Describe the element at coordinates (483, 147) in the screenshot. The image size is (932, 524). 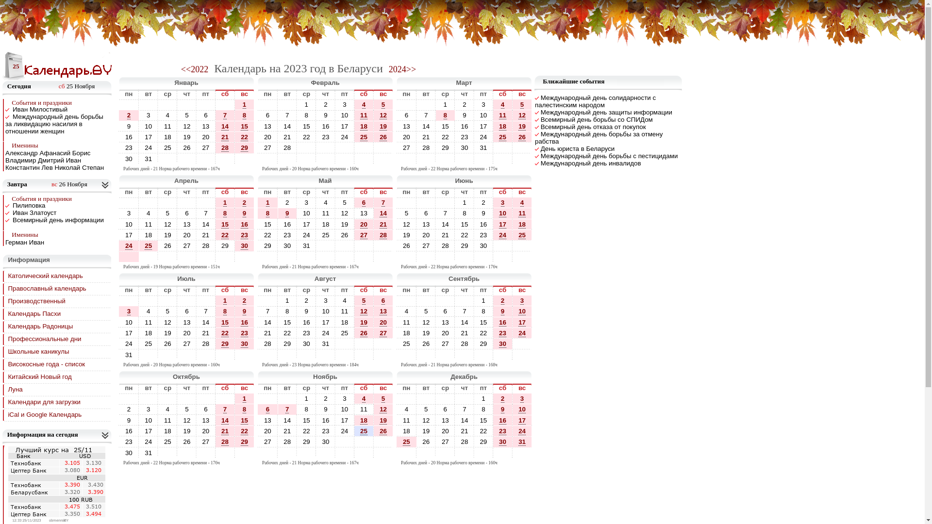
I see `31` at that location.